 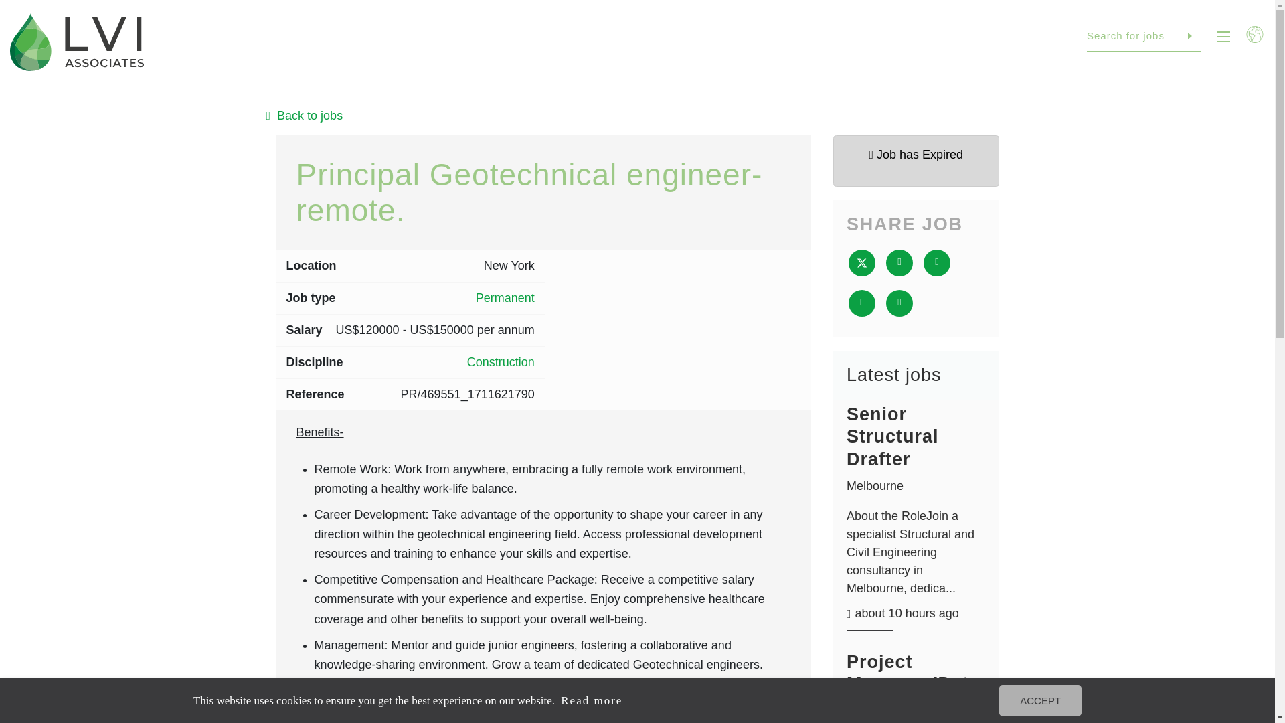 What do you see at coordinates (1139, 632) in the screenshot?
I see `Twitter` at bounding box center [1139, 632].